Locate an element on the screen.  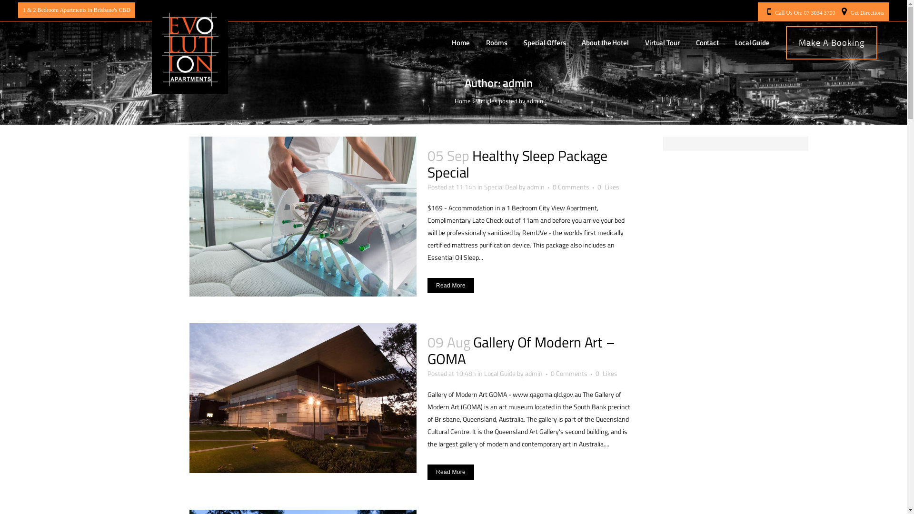
0 Likes is located at coordinates (606, 374).